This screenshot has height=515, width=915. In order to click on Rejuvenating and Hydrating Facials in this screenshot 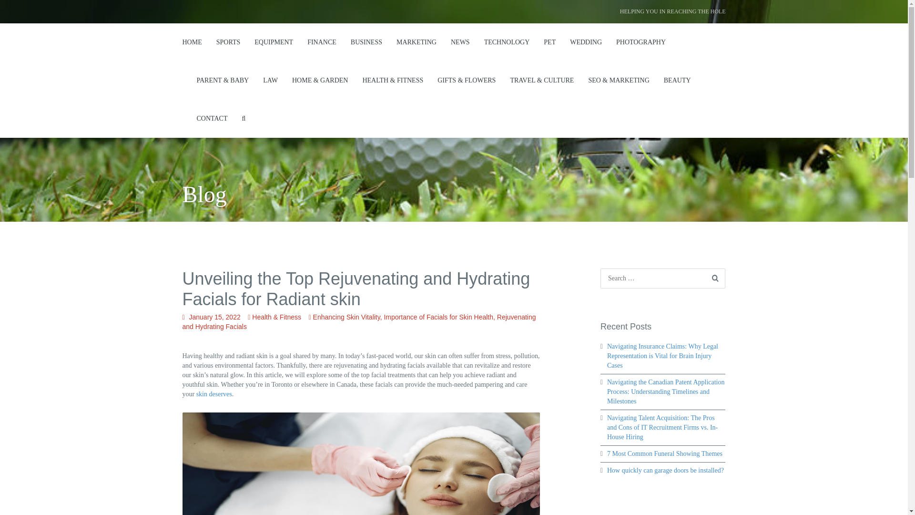, I will do `click(358, 321)`.